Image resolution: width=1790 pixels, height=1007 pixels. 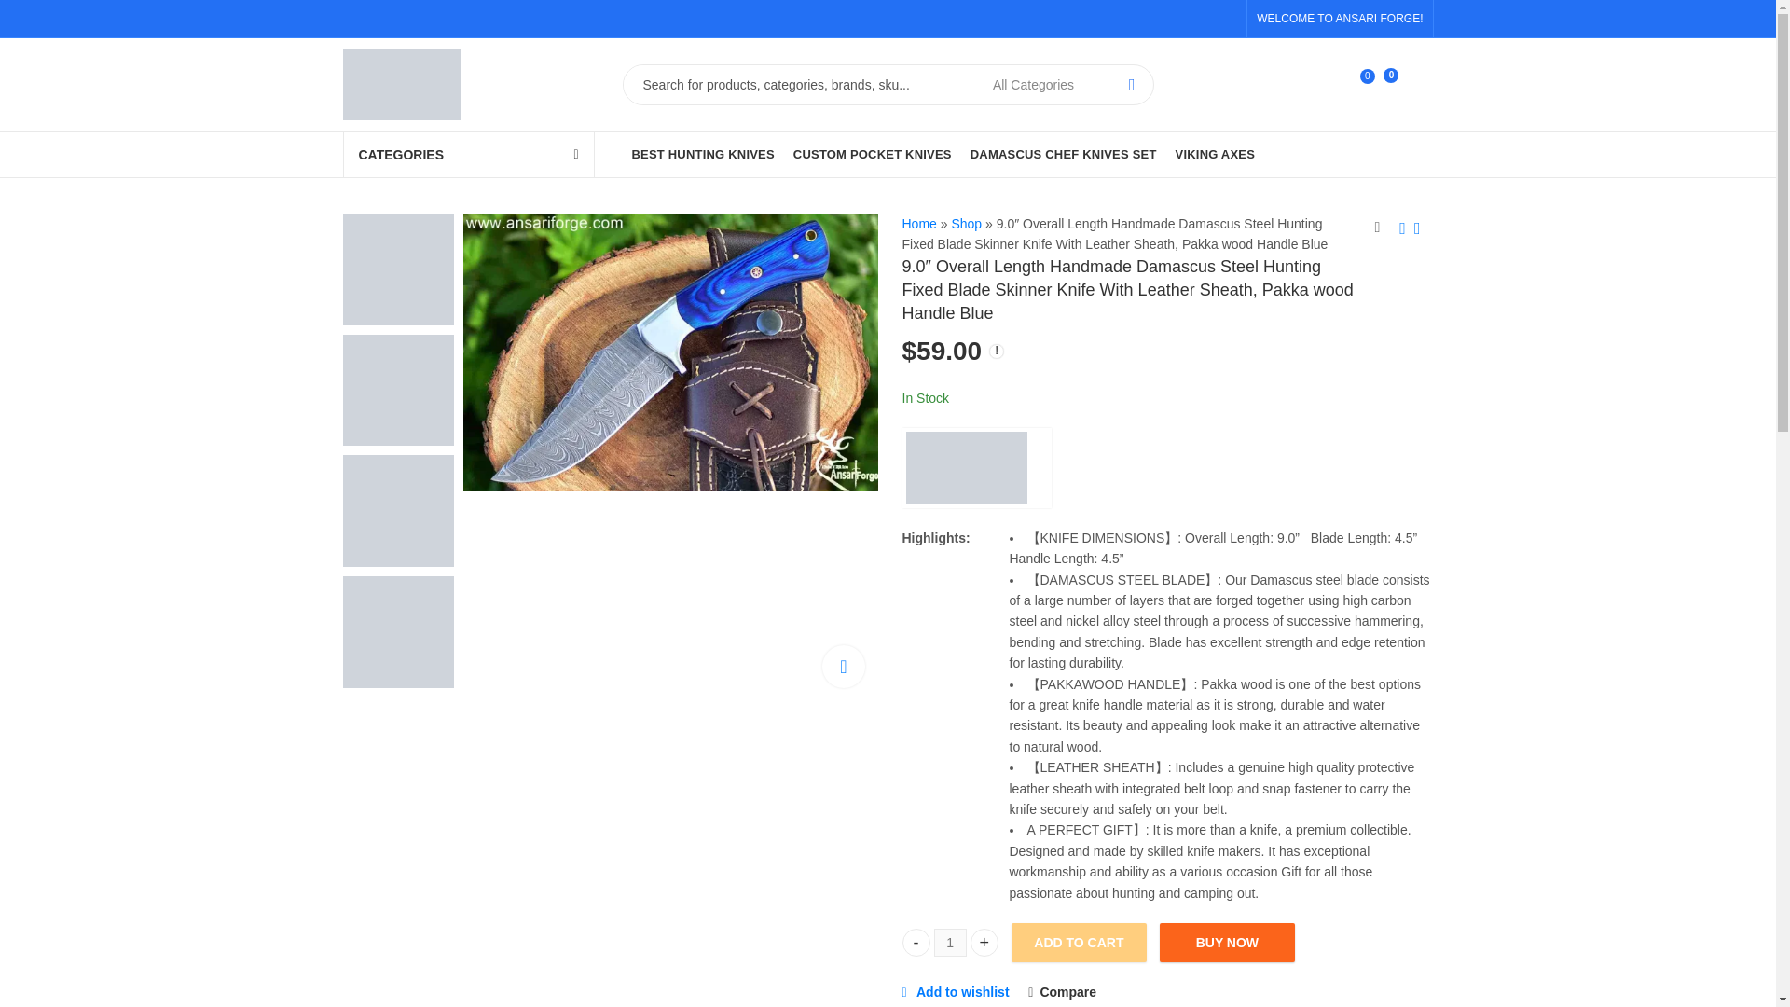 What do you see at coordinates (1064, 155) in the screenshot?
I see `Ansari Forge` at bounding box center [1064, 155].